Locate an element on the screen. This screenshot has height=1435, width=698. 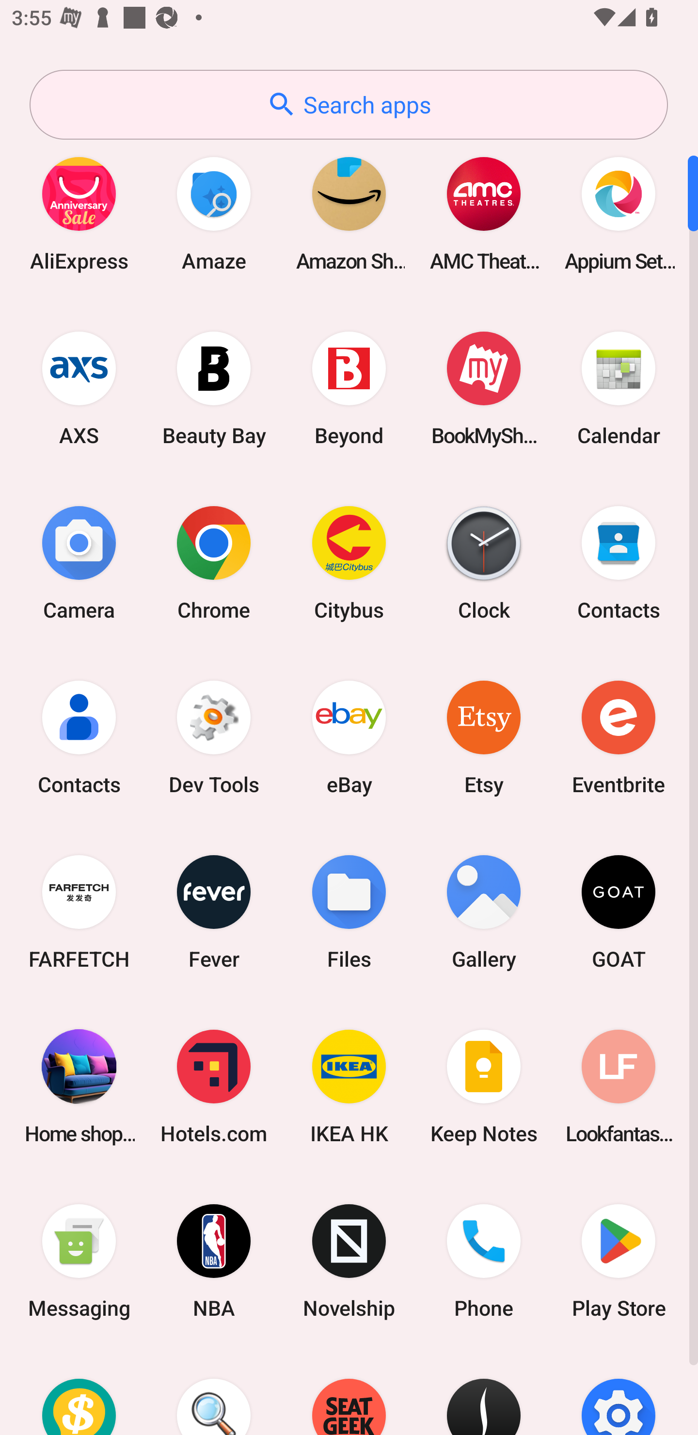
BookMyShow is located at coordinates (484, 388).